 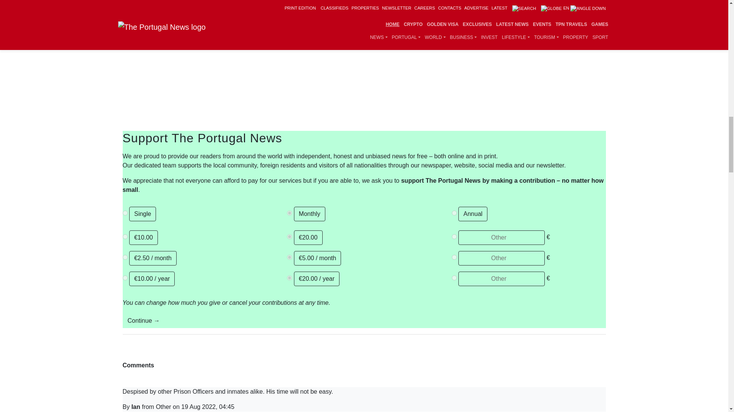 I want to click on 2.5, so click(x=125, y=257).